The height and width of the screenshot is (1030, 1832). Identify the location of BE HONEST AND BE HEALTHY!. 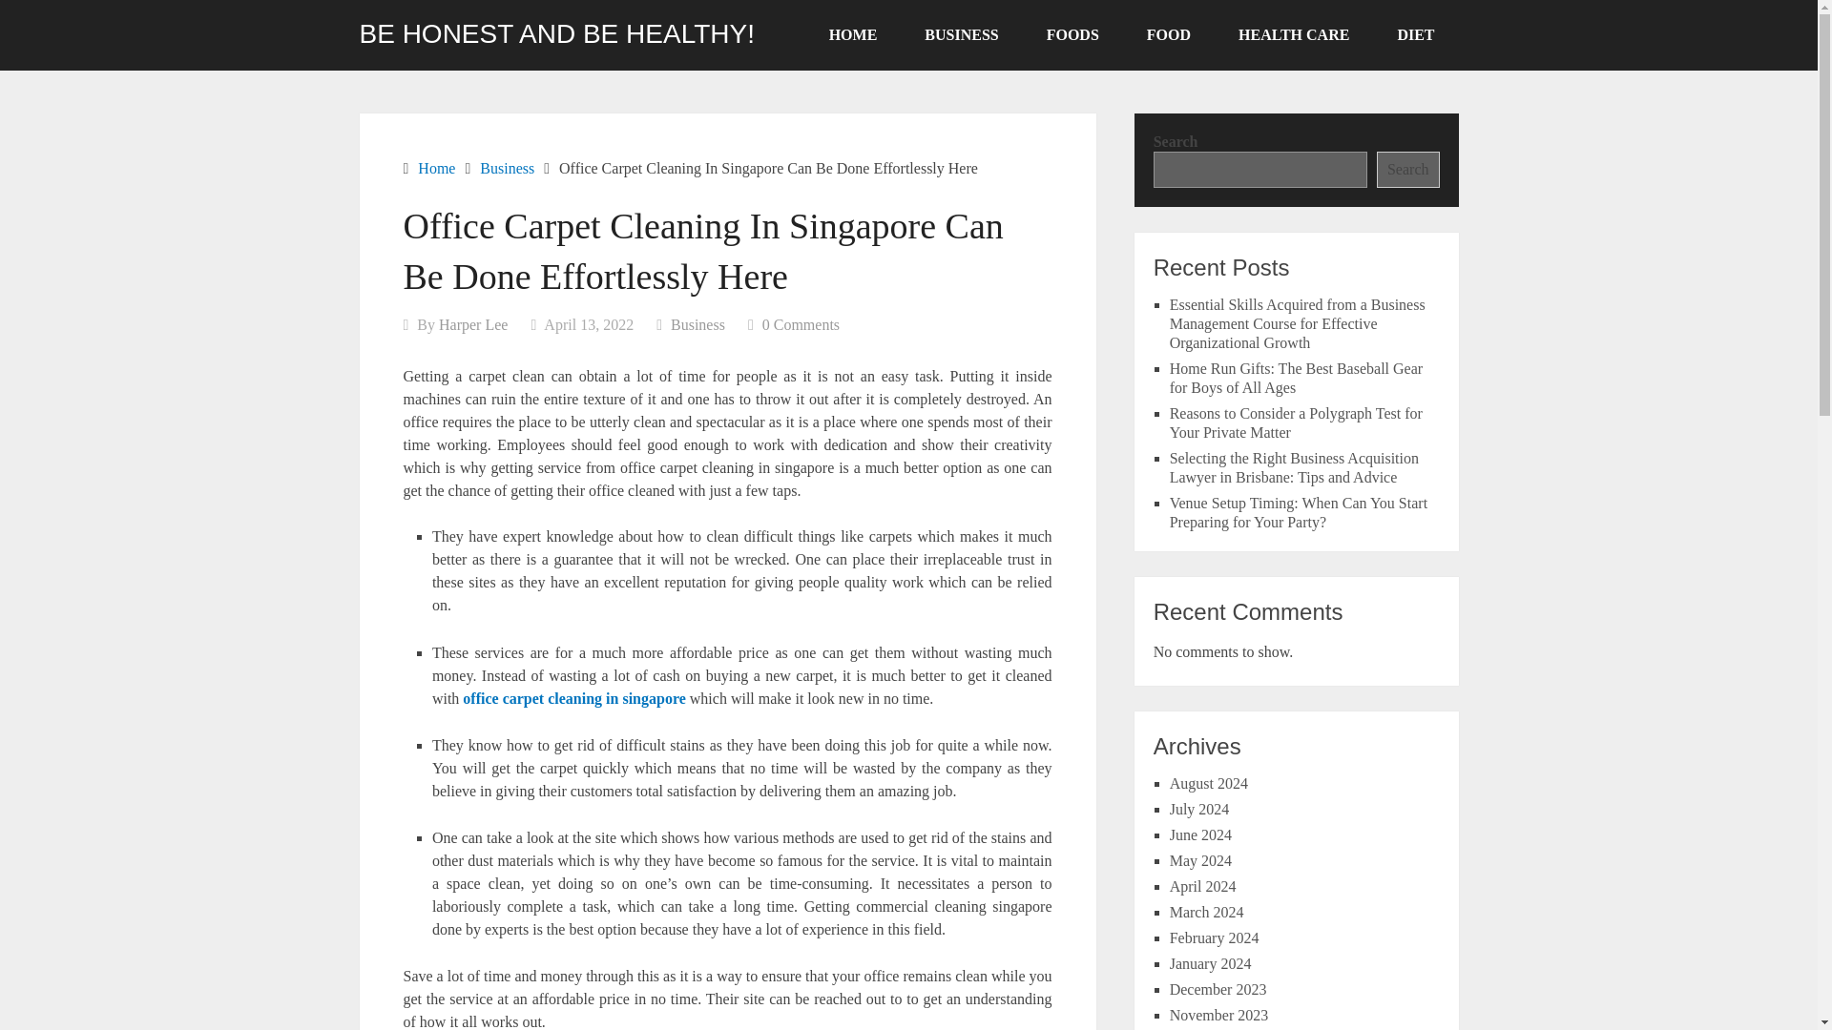
(555, 33).